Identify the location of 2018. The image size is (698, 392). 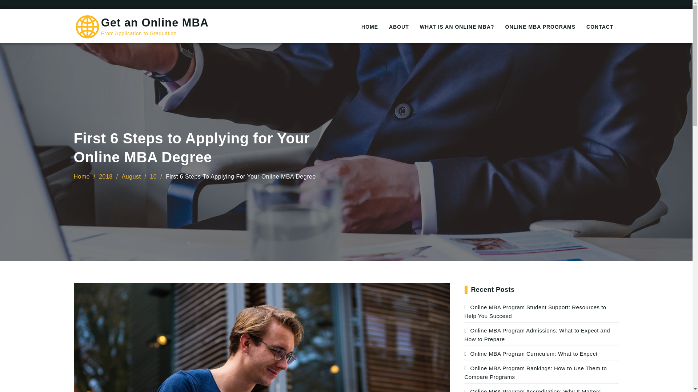
(105, 176).